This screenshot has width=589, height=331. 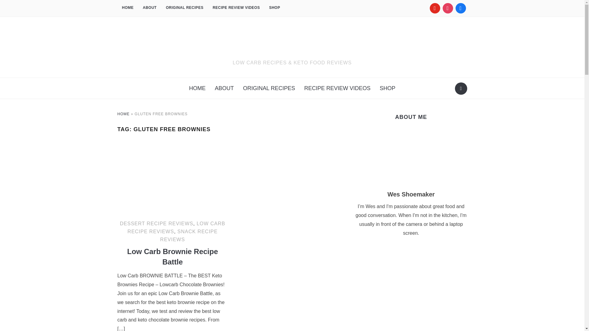 What do you see at coordinates (236, 8) in the screenshot?
I see `RECIPE REVIEW VIDEOS` at bounding box center [236, 8].